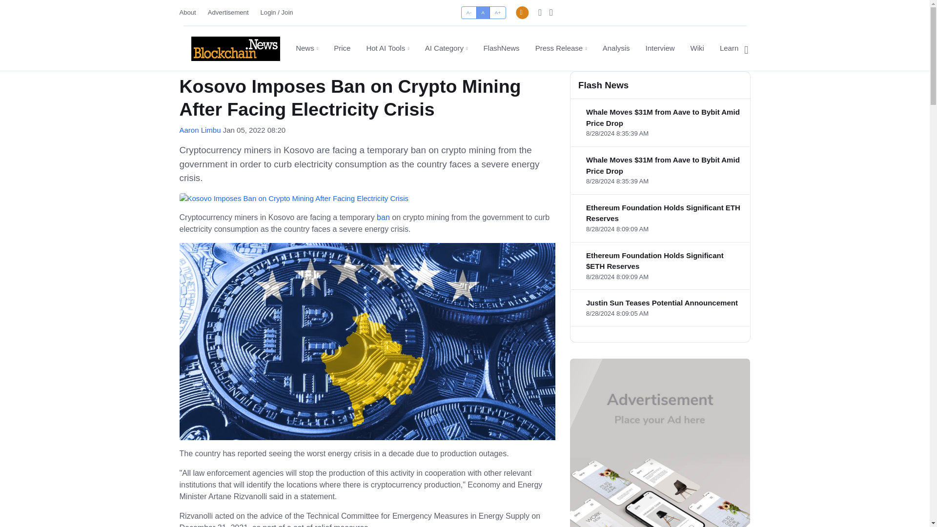 The width and height of the screenshot is (937, 527). I want to click on About, so click(191, 12).